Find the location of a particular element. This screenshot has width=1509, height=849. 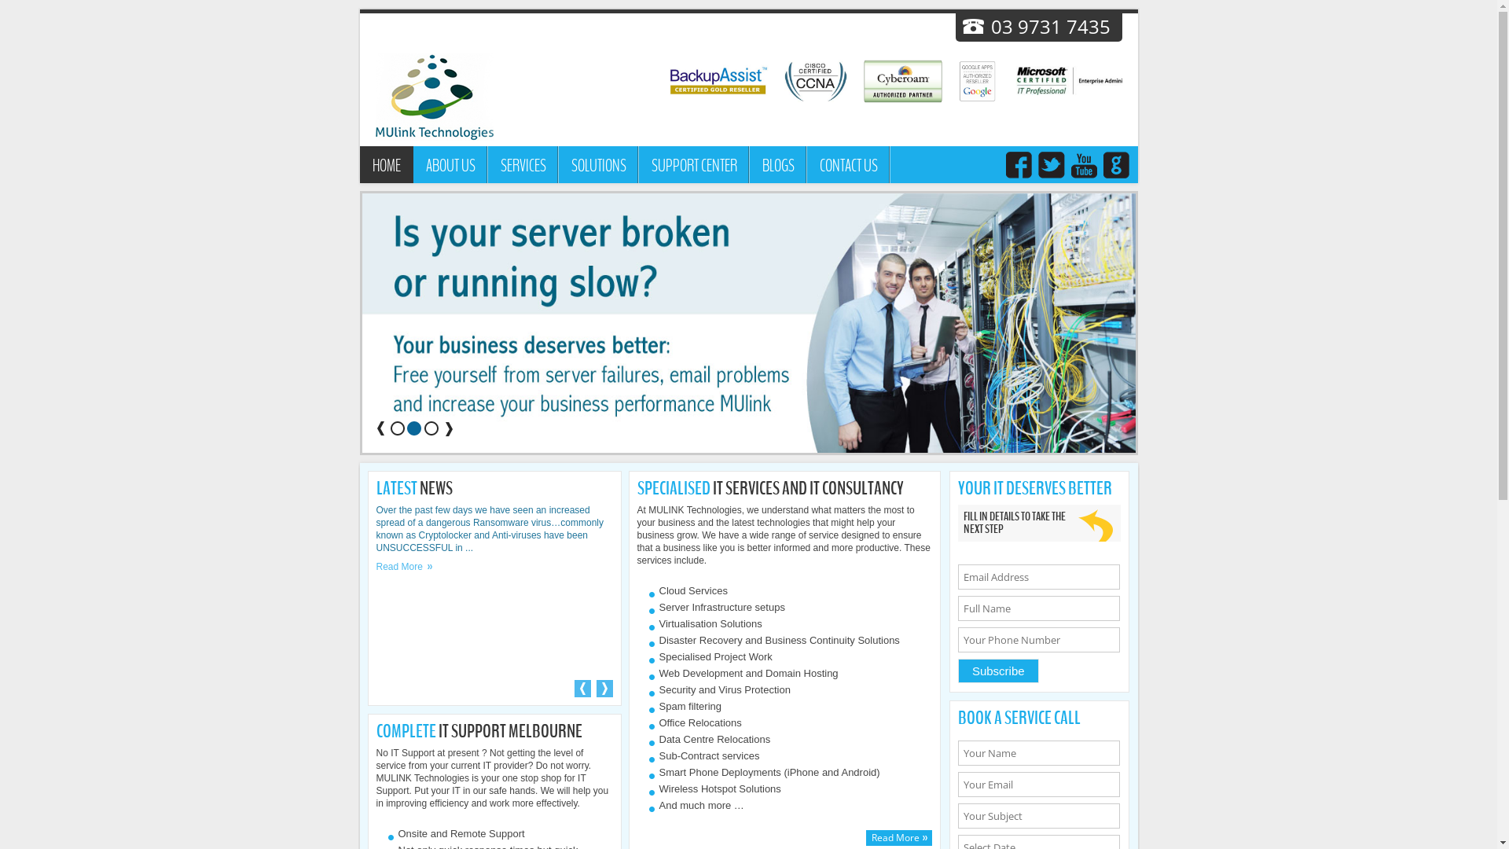

Read More is located at coordinates (404, 567).